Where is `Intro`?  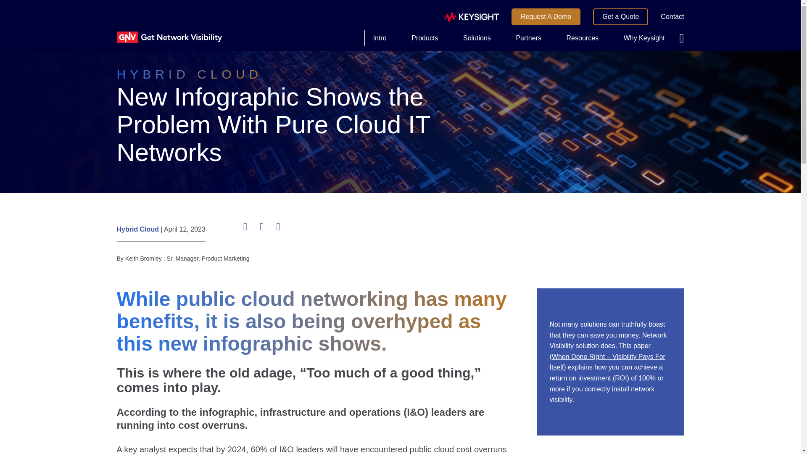 Intro is located at coordinates (380, 38).